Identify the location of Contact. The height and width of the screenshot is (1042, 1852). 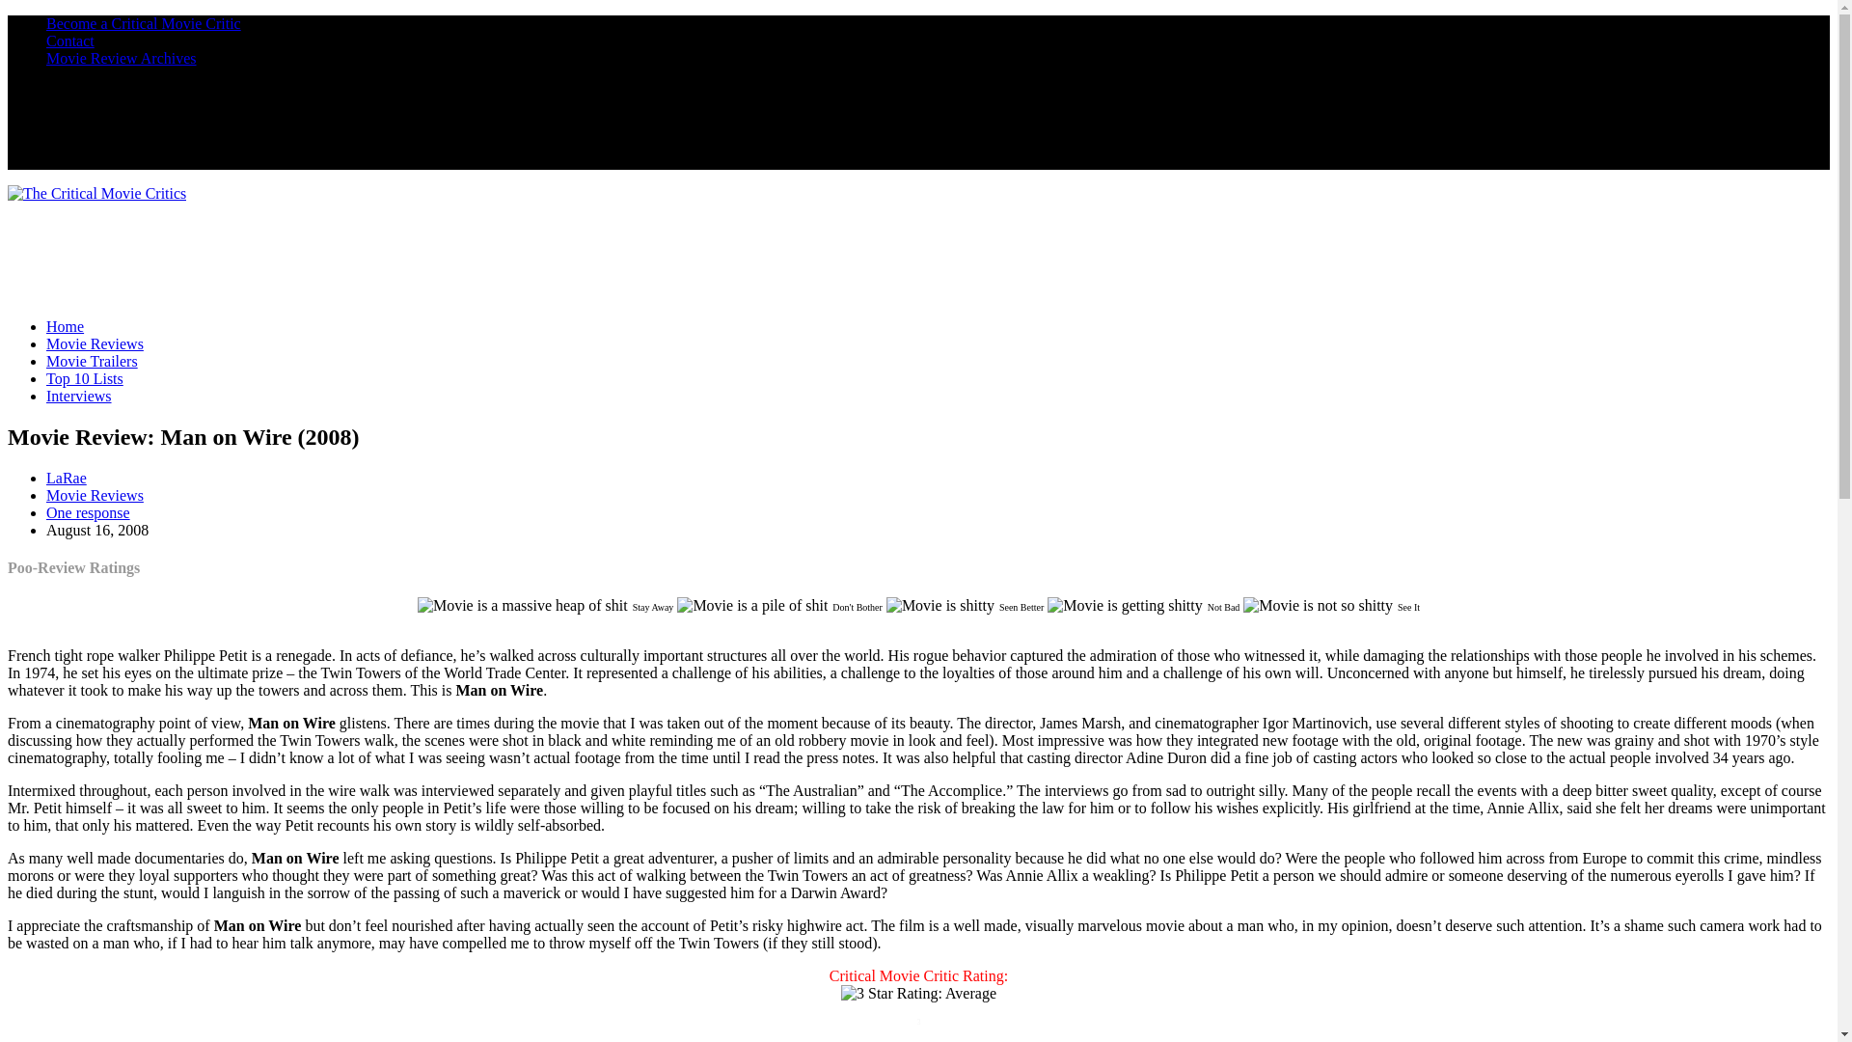
(69, 41).